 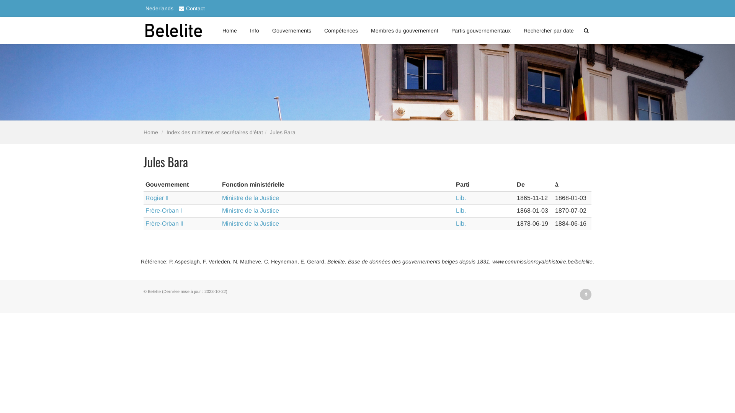 I want to click on Contact, so click(x=190, y=8).